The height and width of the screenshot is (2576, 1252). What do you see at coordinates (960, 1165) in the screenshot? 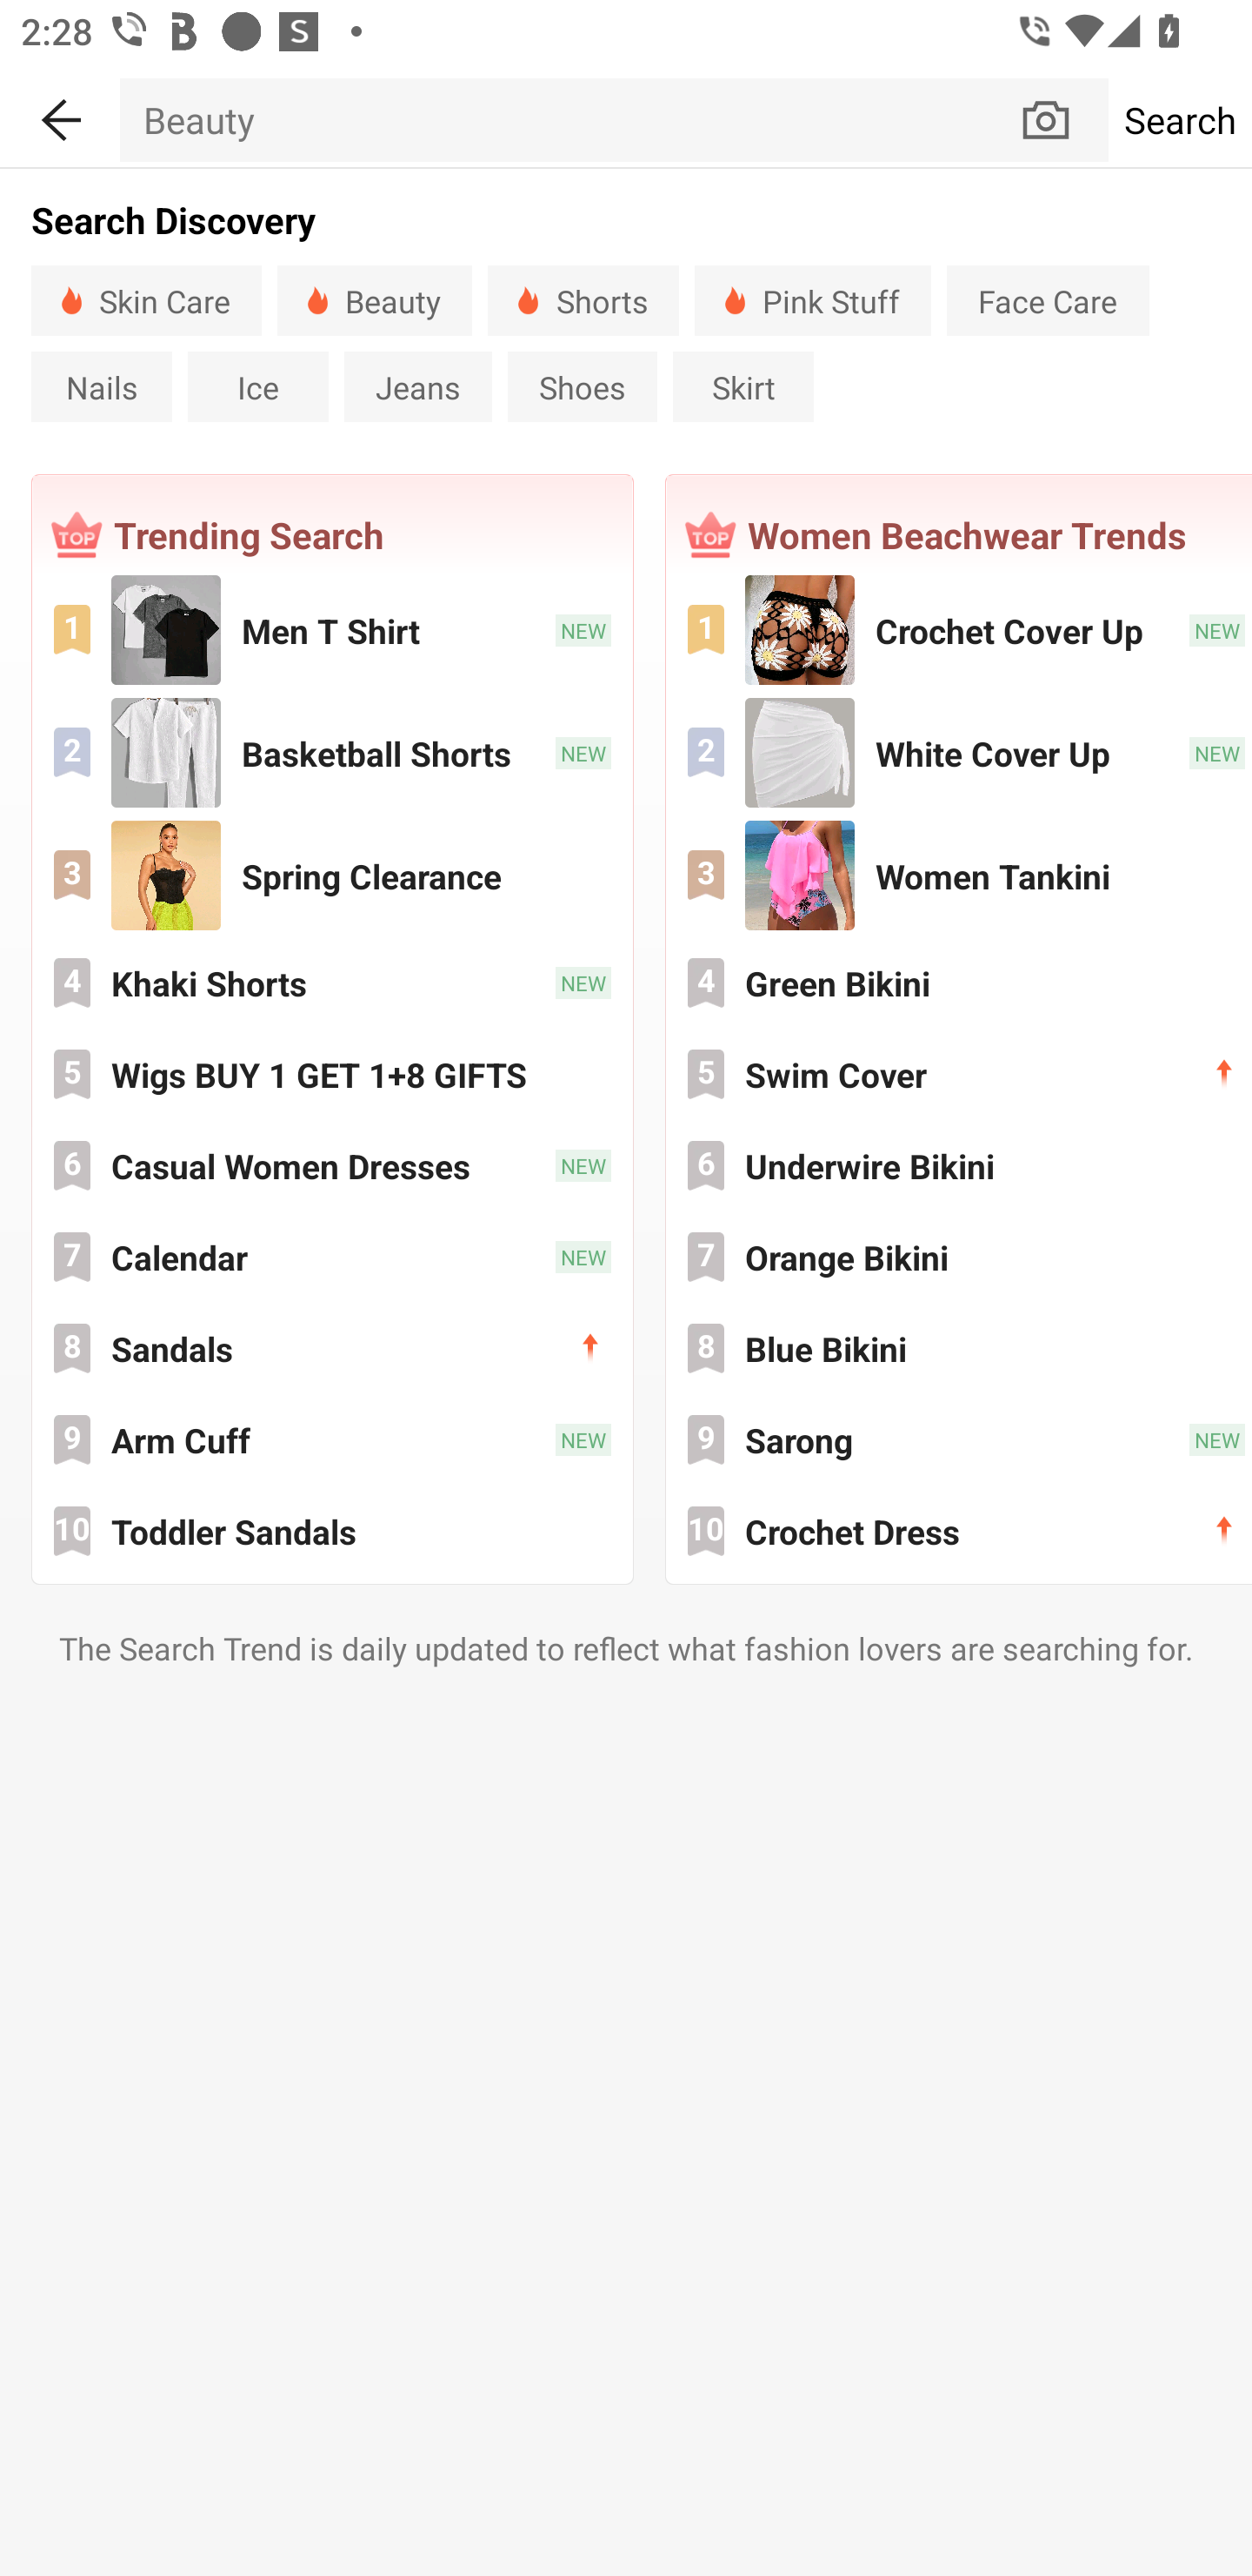
I see `Underwire Bikini 6 Underwire Bikini` at bounding box center [960, 1165].